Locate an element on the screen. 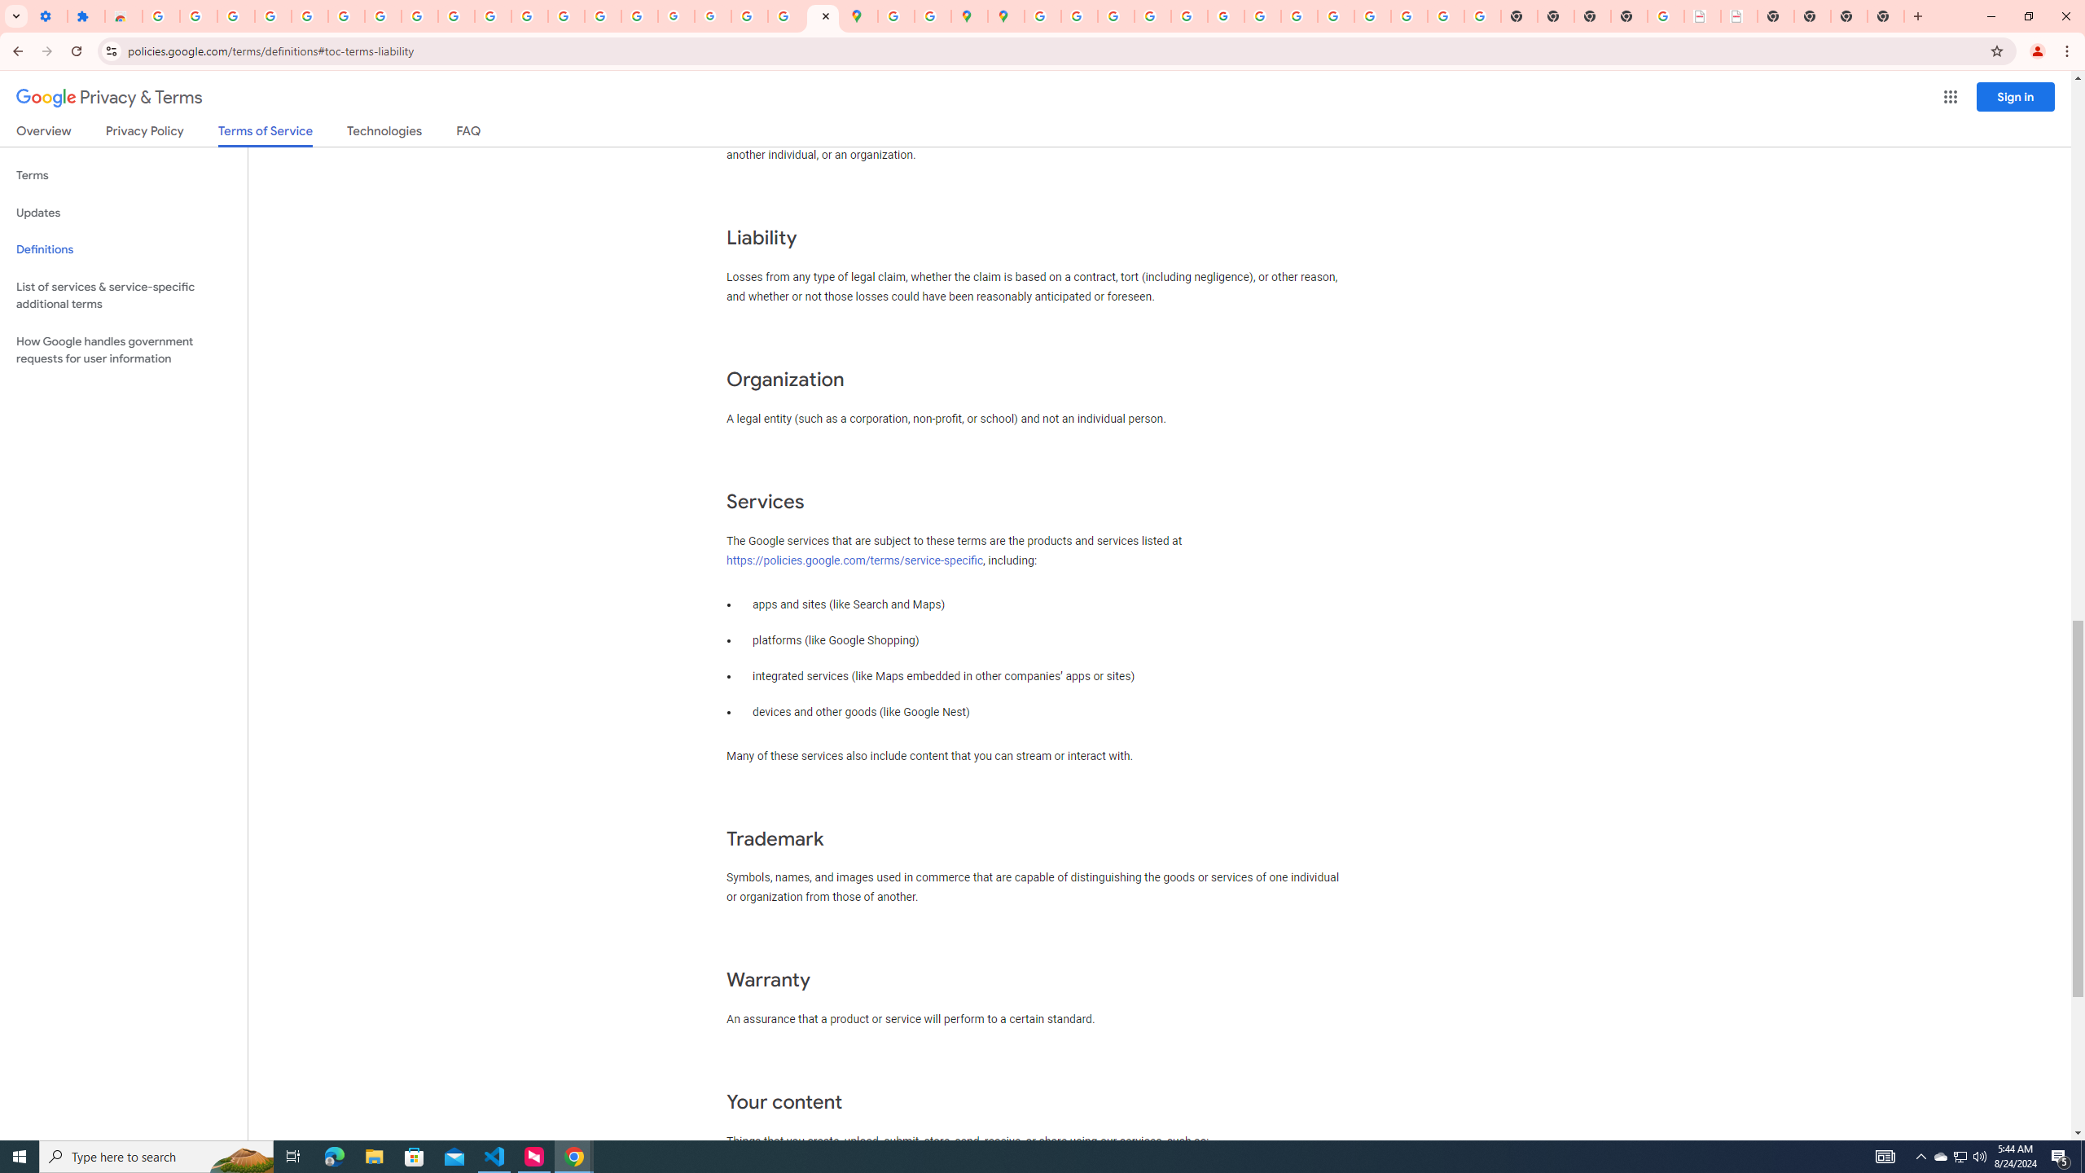 Image resolution: width=2085 pixels, height=1173 pixels. Search tabs is located at coordinates (15, 16).